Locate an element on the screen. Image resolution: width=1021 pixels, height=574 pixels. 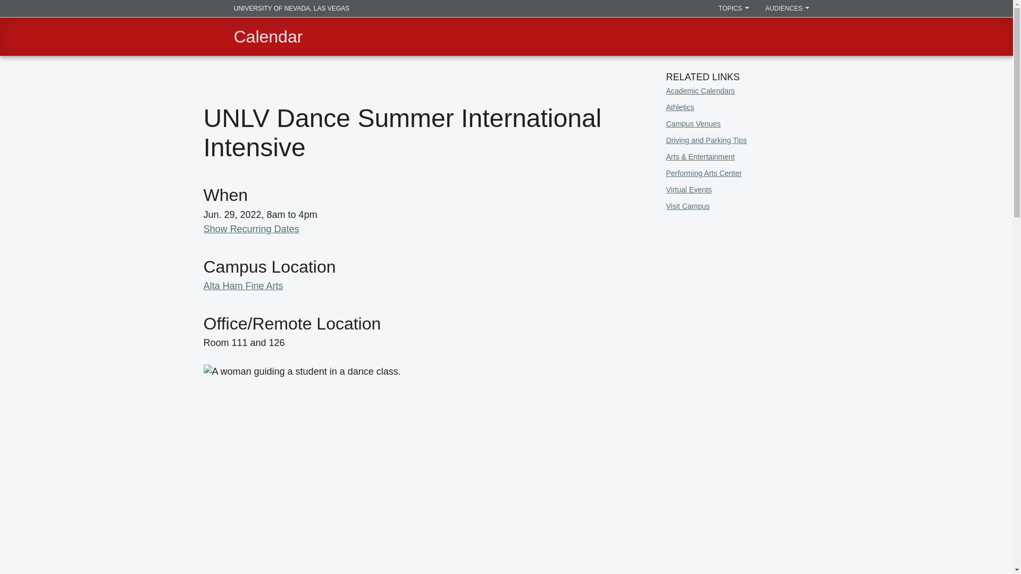
Calendar is located at coordinates (268, 36).